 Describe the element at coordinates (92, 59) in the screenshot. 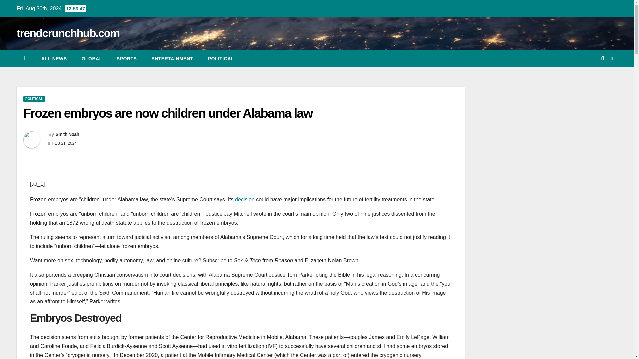

I see `GLOBAL` at that location.